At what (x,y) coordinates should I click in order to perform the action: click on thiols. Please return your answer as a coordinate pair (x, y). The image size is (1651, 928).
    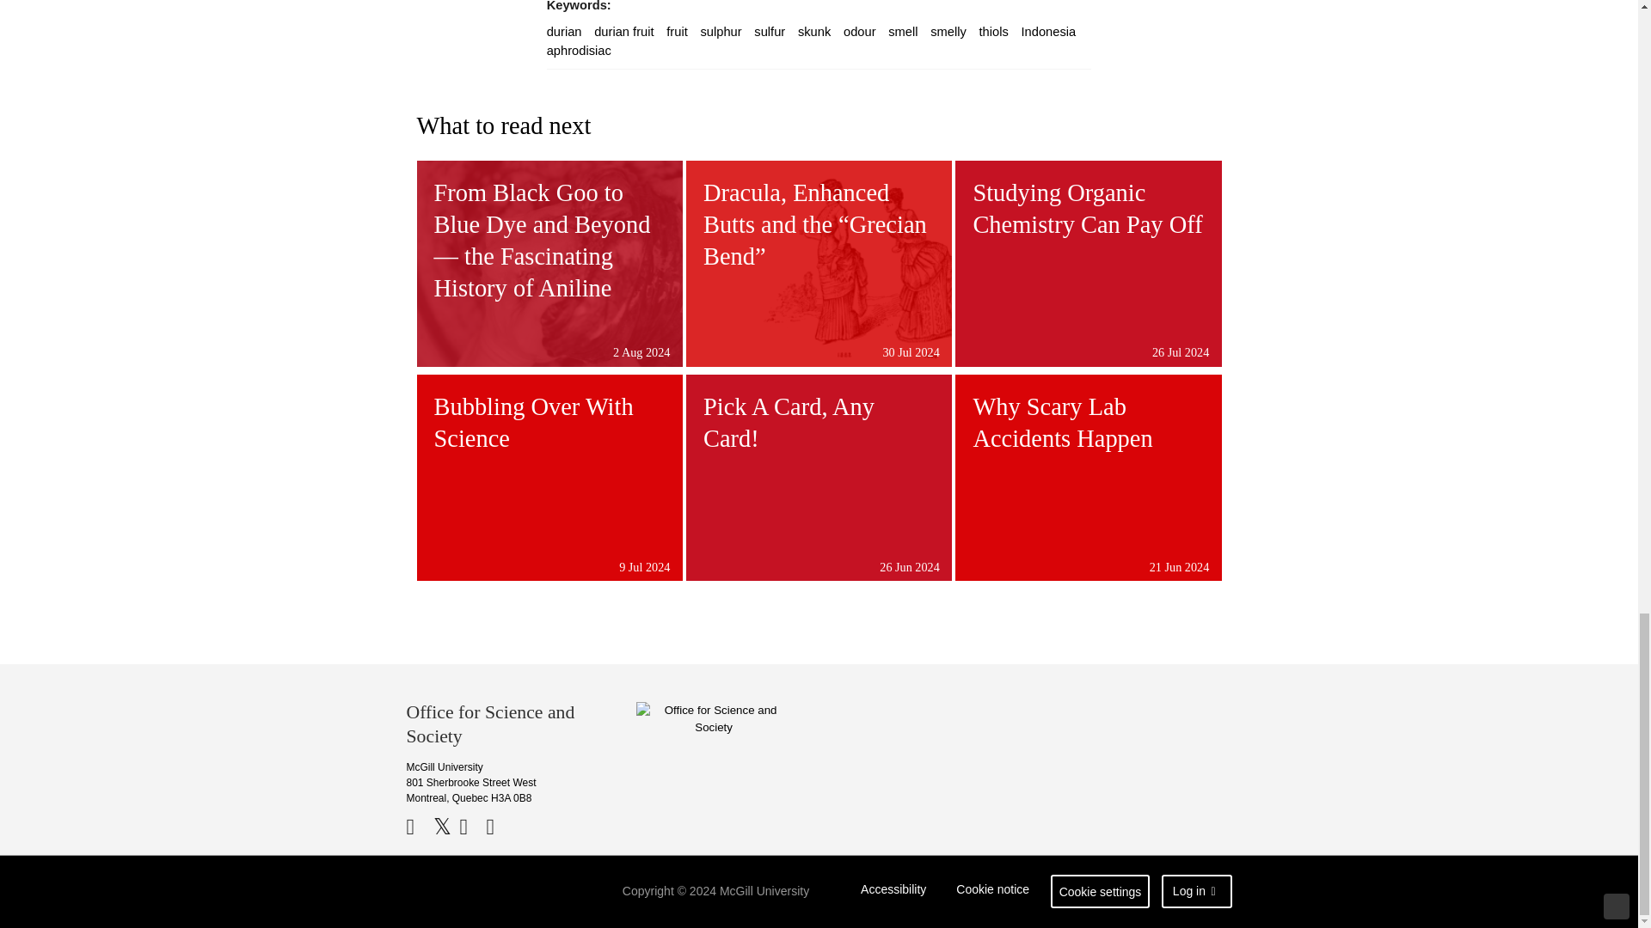
    Looking at the image, I should click on (994, 32).